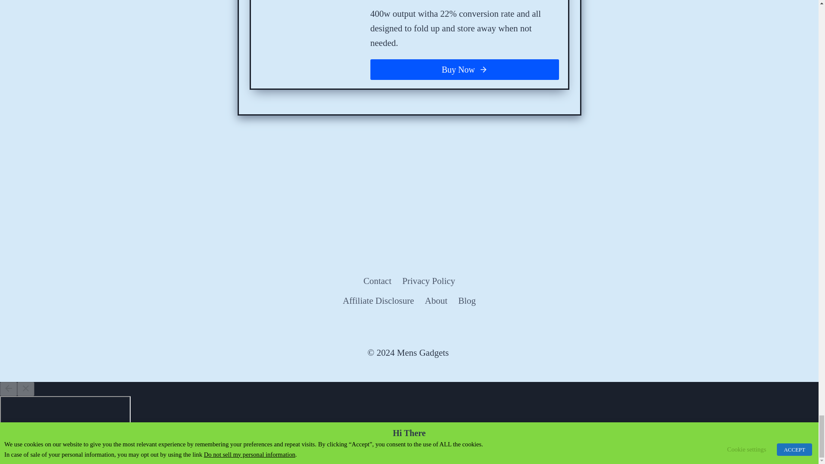  I want to click on Contact, so click(377, 281).